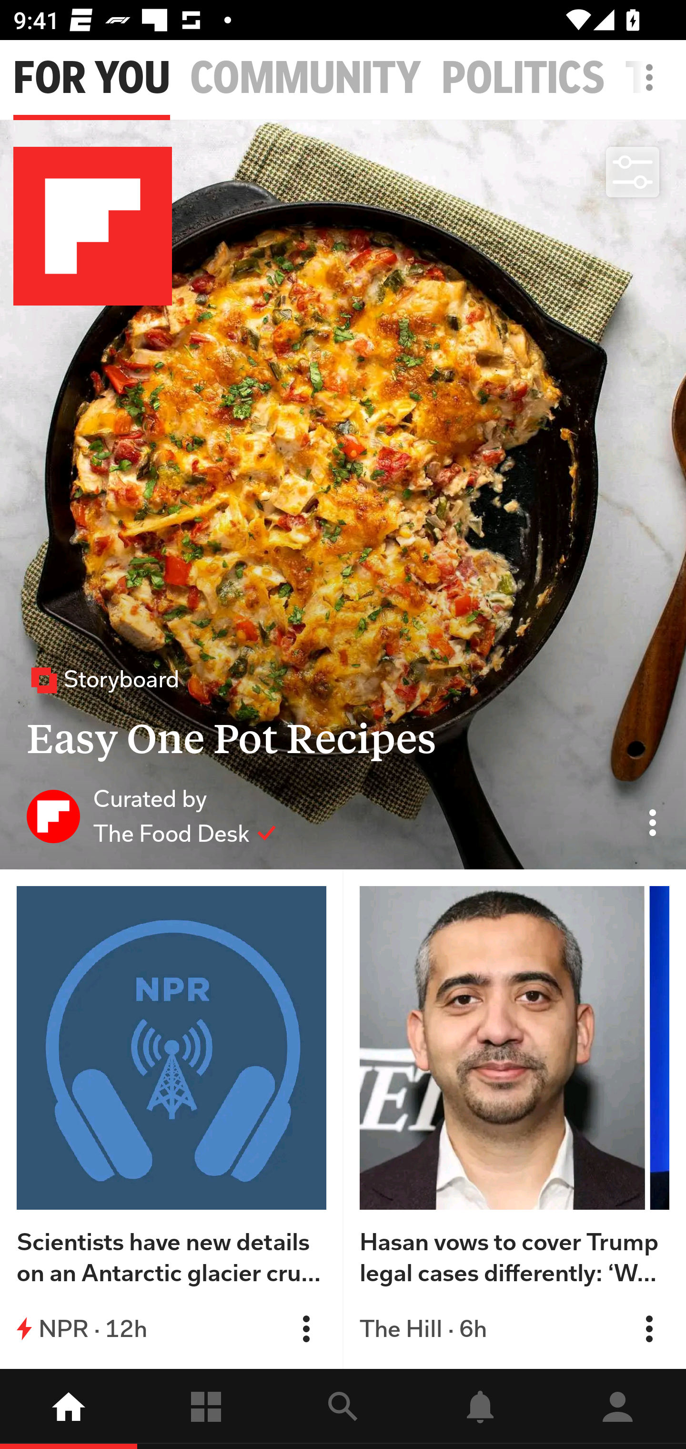 The height and width of the screenshot is (1449, 686). Describe the element at coordinates (480, 1409) in the screenshot. I see `Notifications` at that location.